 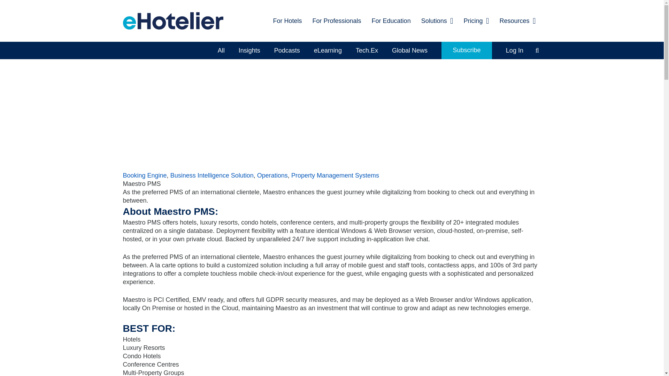 What do you see at coordinates (437, 21) in the screenshot?
I see `Solutions` at bounding box center [437, 21].